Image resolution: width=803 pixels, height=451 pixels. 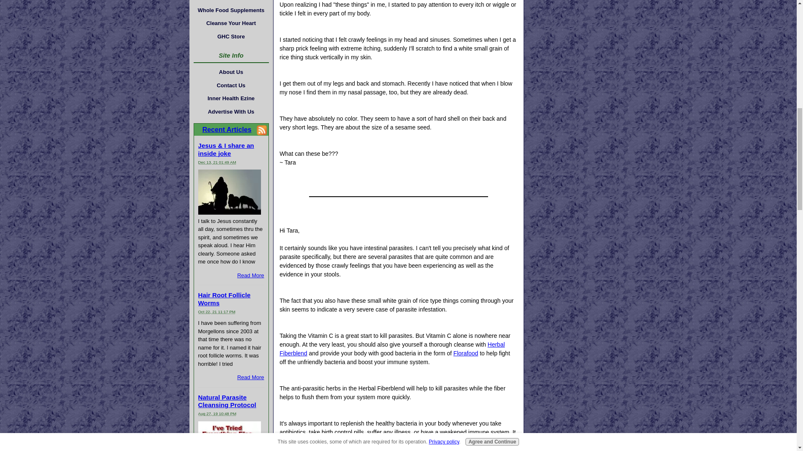 What do you see at coordinates (217, 413) in the screenshot?
I see `2019-08-27T22:48:39-0400` at bounding box center [217, 413].